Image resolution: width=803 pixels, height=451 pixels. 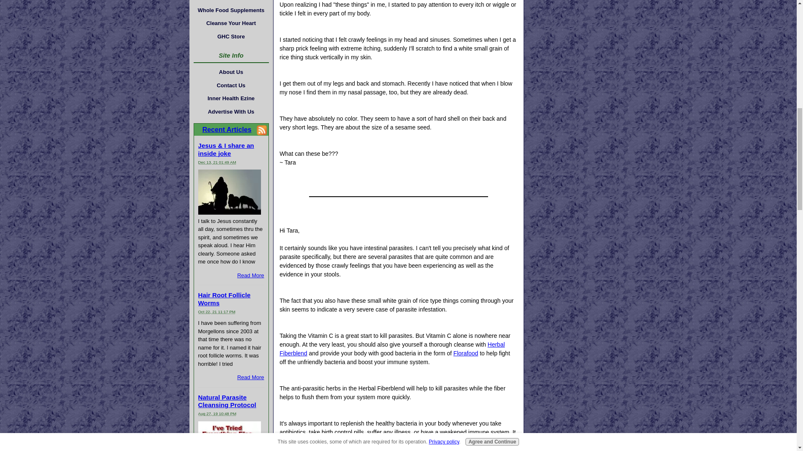 What do you see at coordinates (217, 413) in the screenshot?
I see `2019-08-27T22:48:39-0400` at bounding box center [217, 413].